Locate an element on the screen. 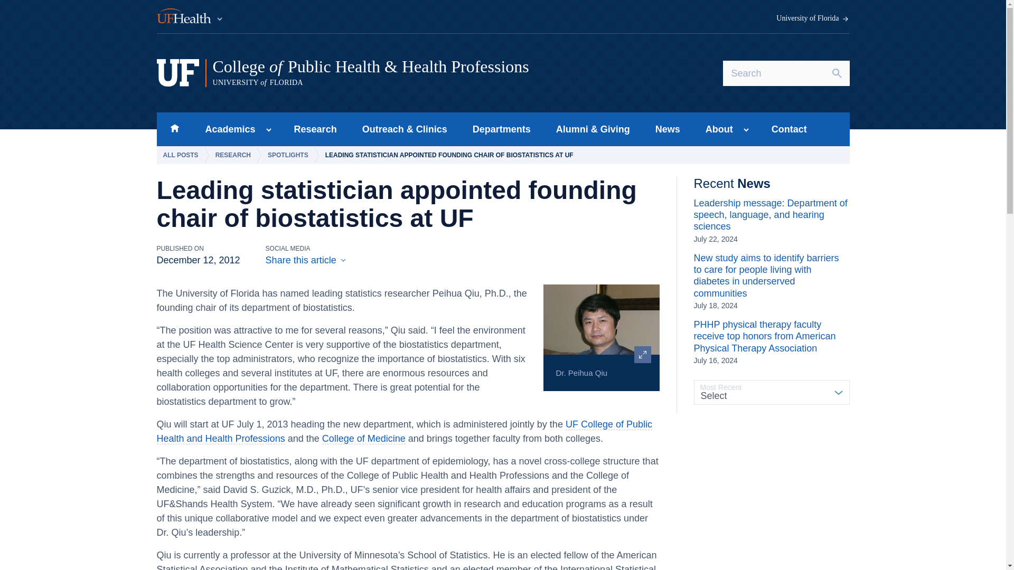  Contact is located at coordinates (789, 129).